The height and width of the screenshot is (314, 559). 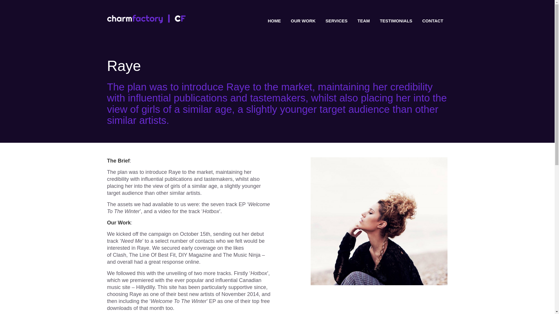 I want to click on Privacy Policy, so click(x=436, y=251).